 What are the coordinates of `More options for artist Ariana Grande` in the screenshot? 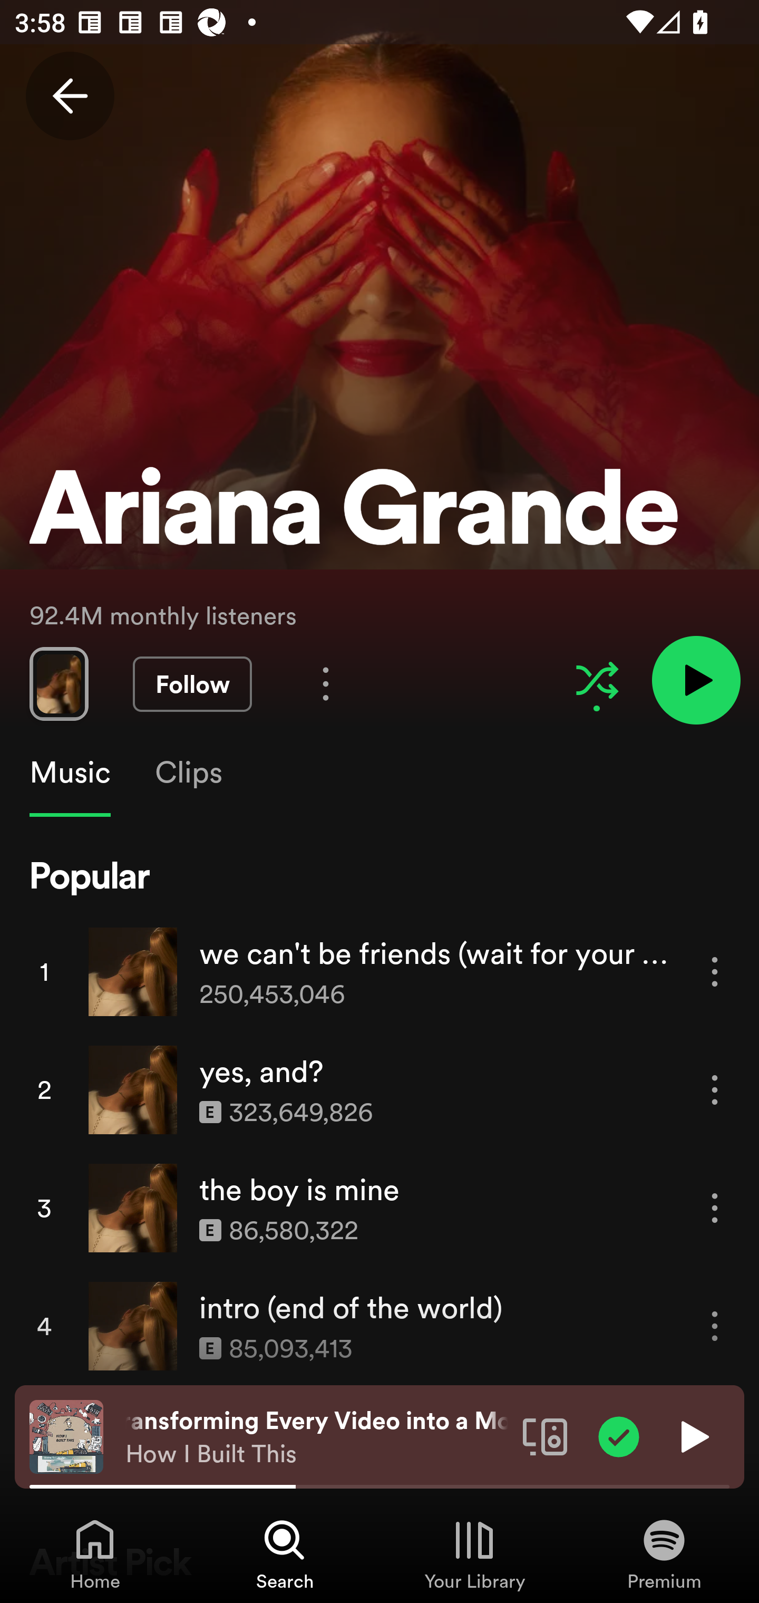 It's located at (326, 683).